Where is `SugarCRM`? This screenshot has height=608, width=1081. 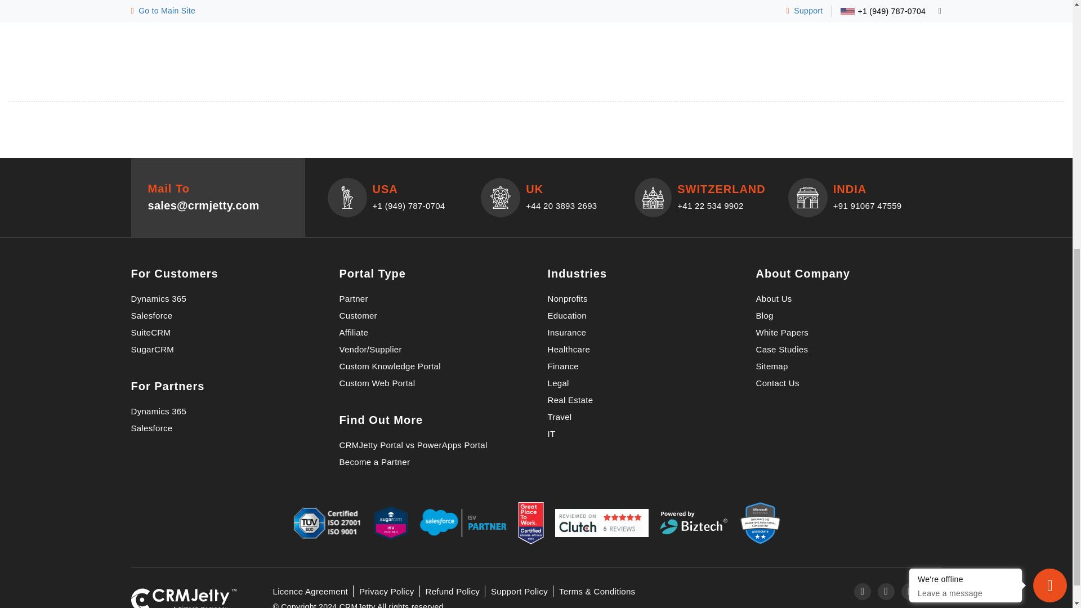 SugarCRM is located at coordinates (152, 349).